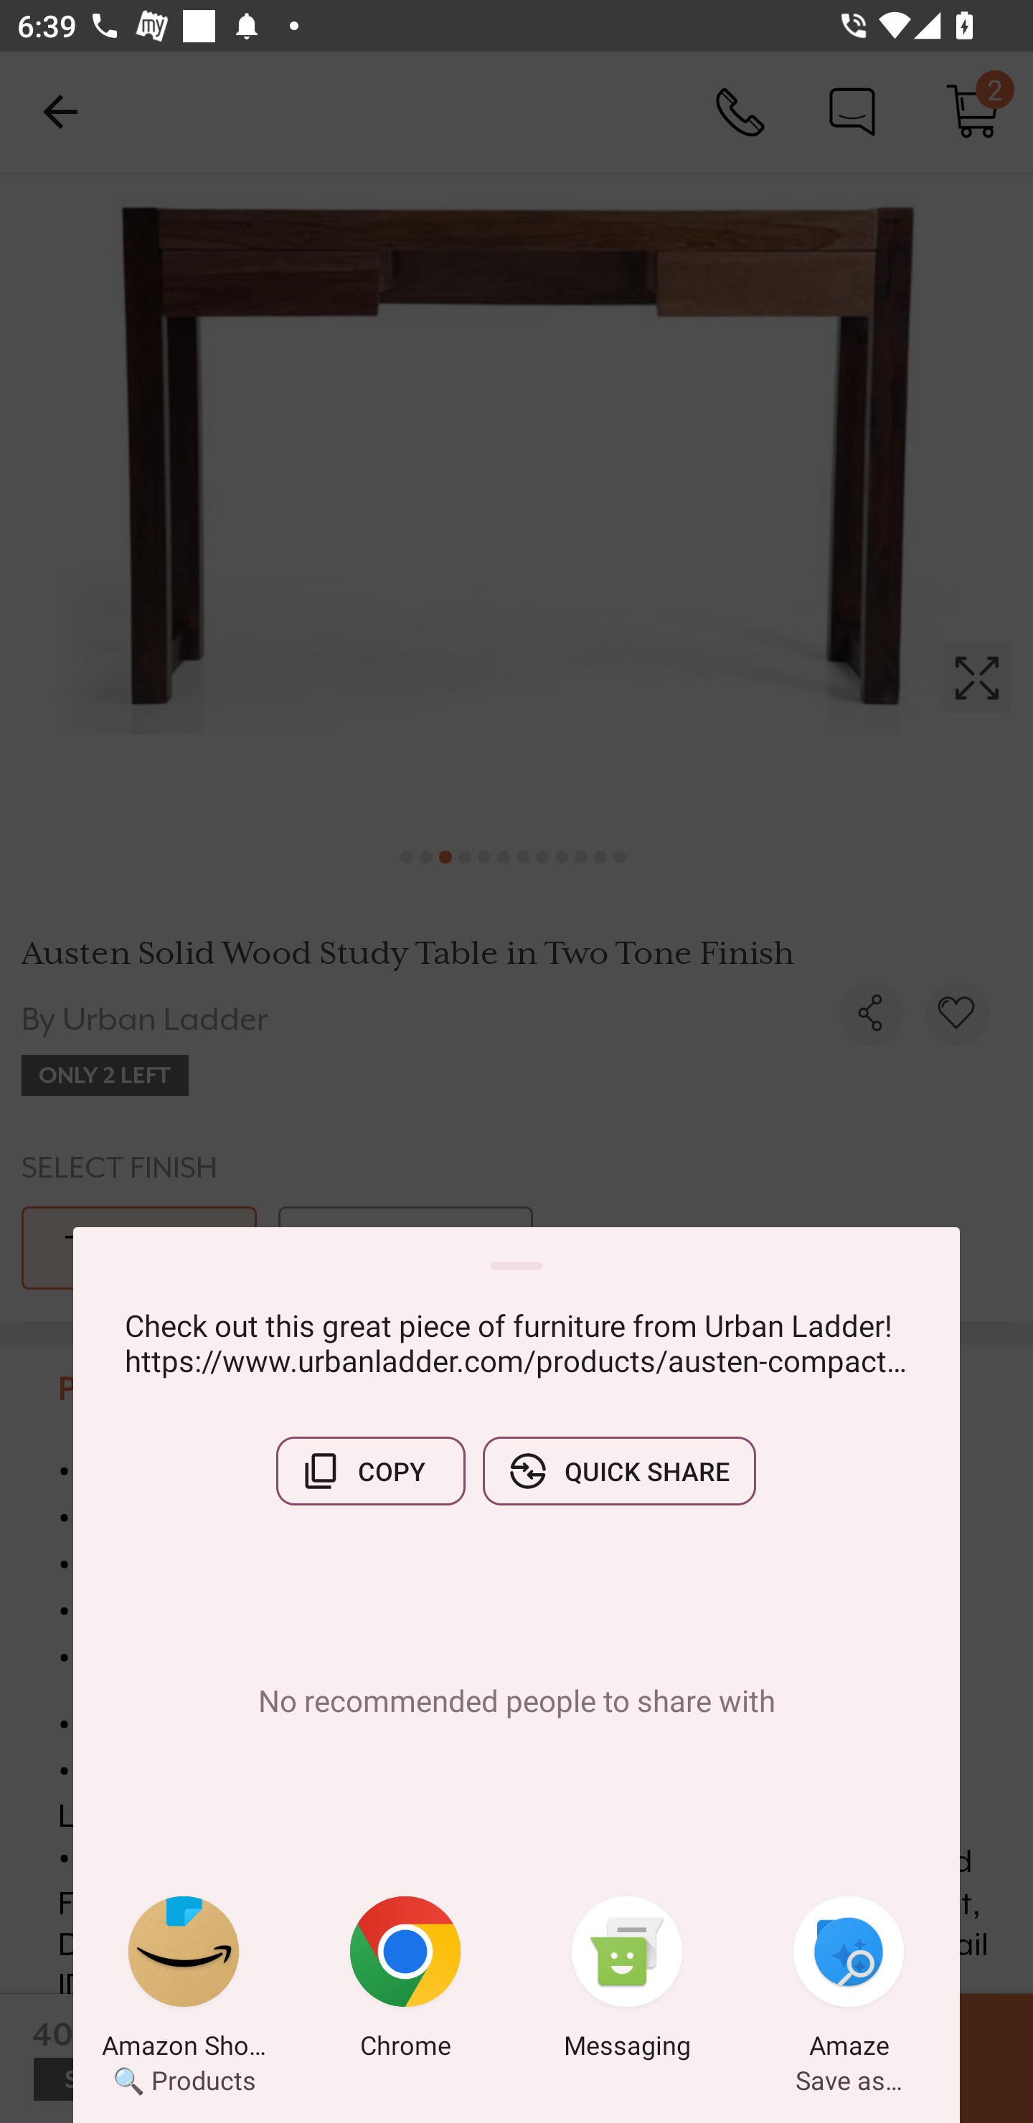 Image resolution: width=1033 pixels, height=2123 pixels. I want to click on Amaze Save as…, so click(849, 1982).